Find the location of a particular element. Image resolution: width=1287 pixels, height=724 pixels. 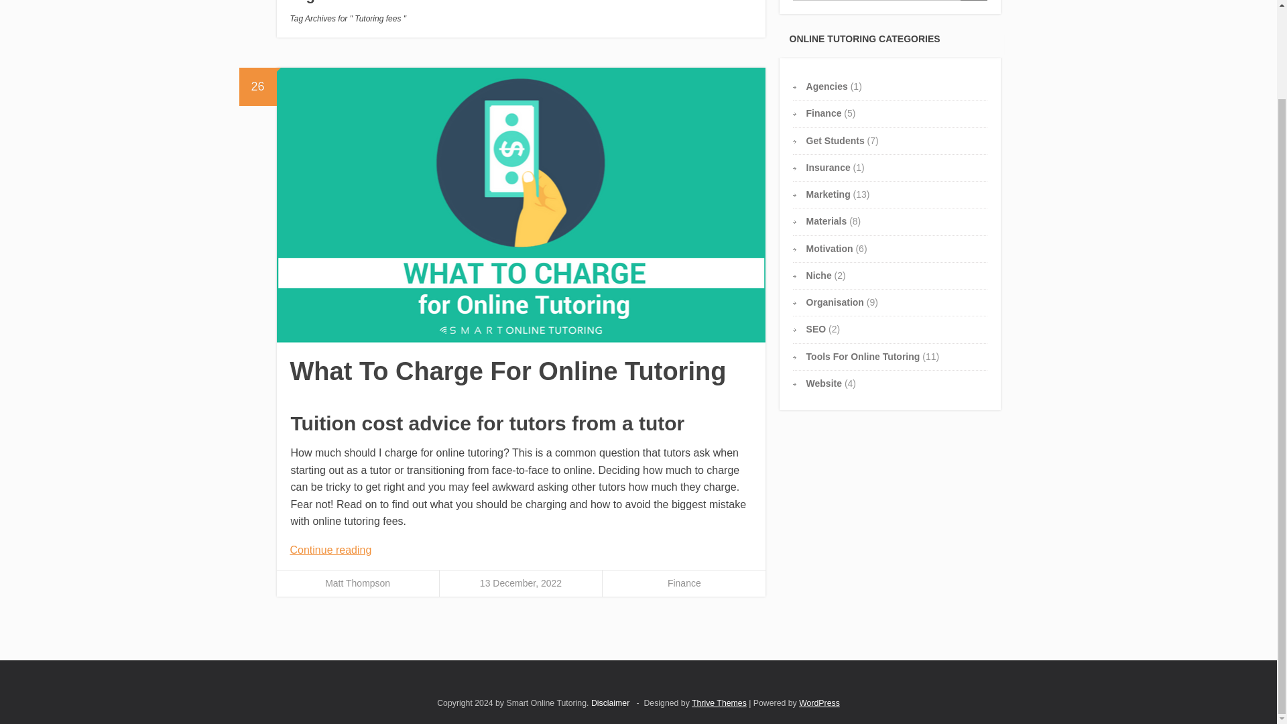

Organisation is located at coordinates (835, 302).